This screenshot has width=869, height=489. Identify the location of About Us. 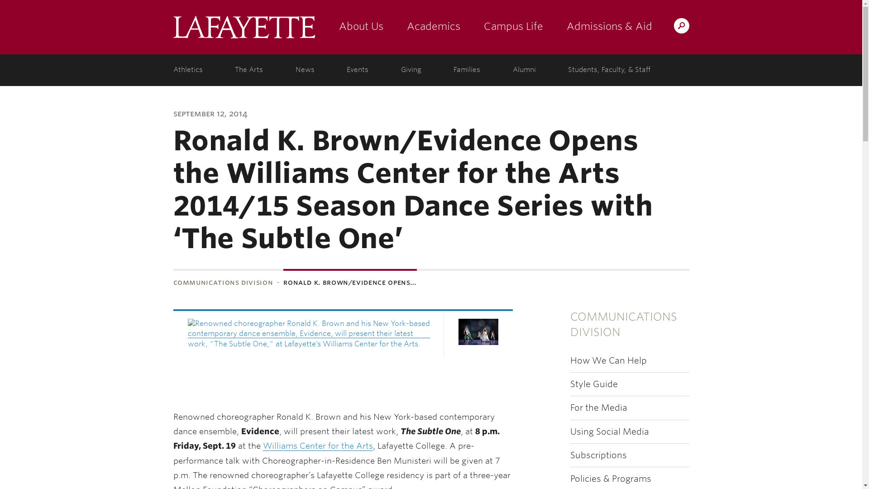
(360, 27).